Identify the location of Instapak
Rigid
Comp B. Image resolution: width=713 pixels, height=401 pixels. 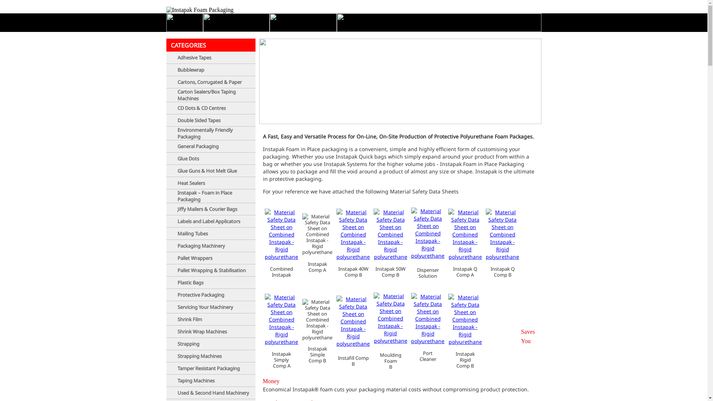
(465, 360).